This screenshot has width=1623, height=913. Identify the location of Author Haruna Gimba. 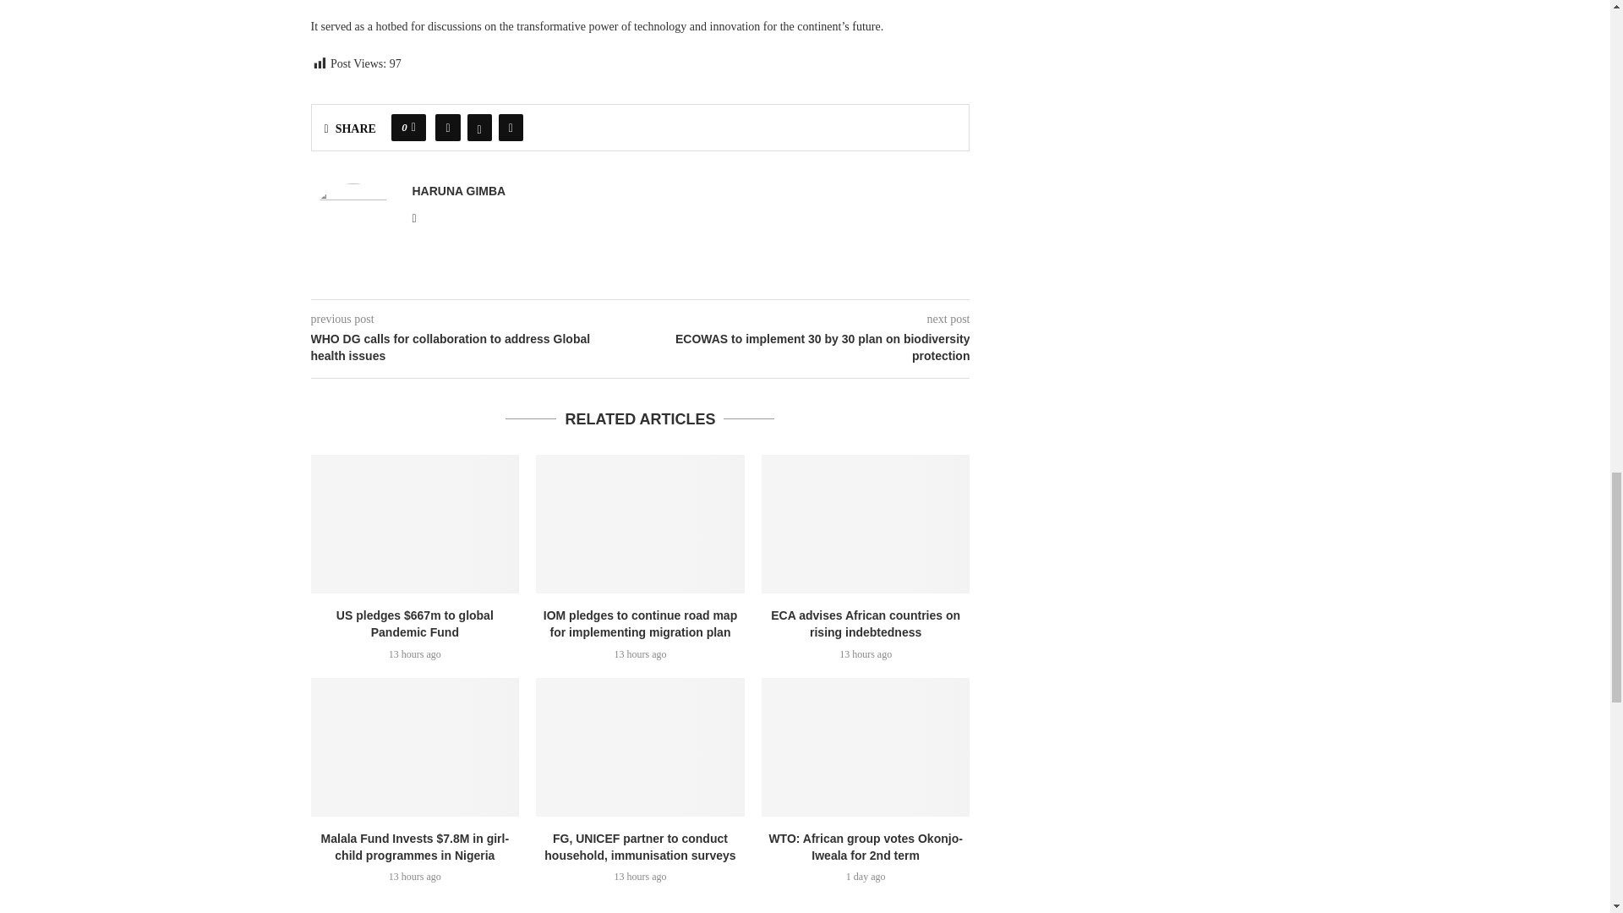
(459, 191).